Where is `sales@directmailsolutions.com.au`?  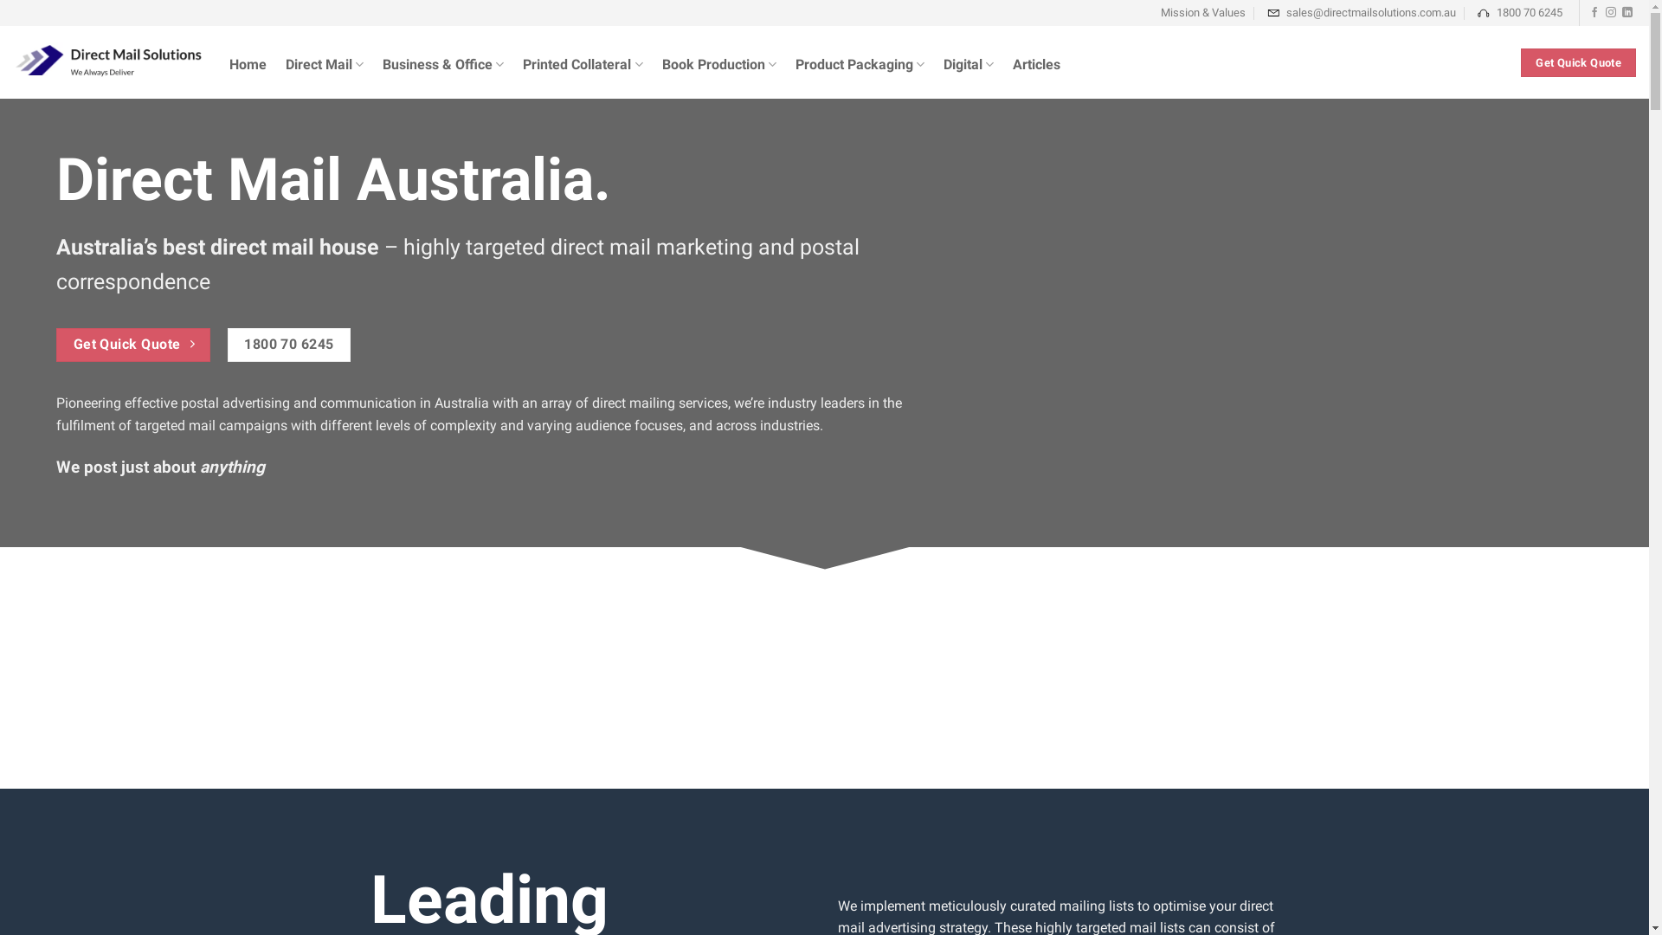 sales@directmailsolutions.com.au is located at coordinates (1361, 13).